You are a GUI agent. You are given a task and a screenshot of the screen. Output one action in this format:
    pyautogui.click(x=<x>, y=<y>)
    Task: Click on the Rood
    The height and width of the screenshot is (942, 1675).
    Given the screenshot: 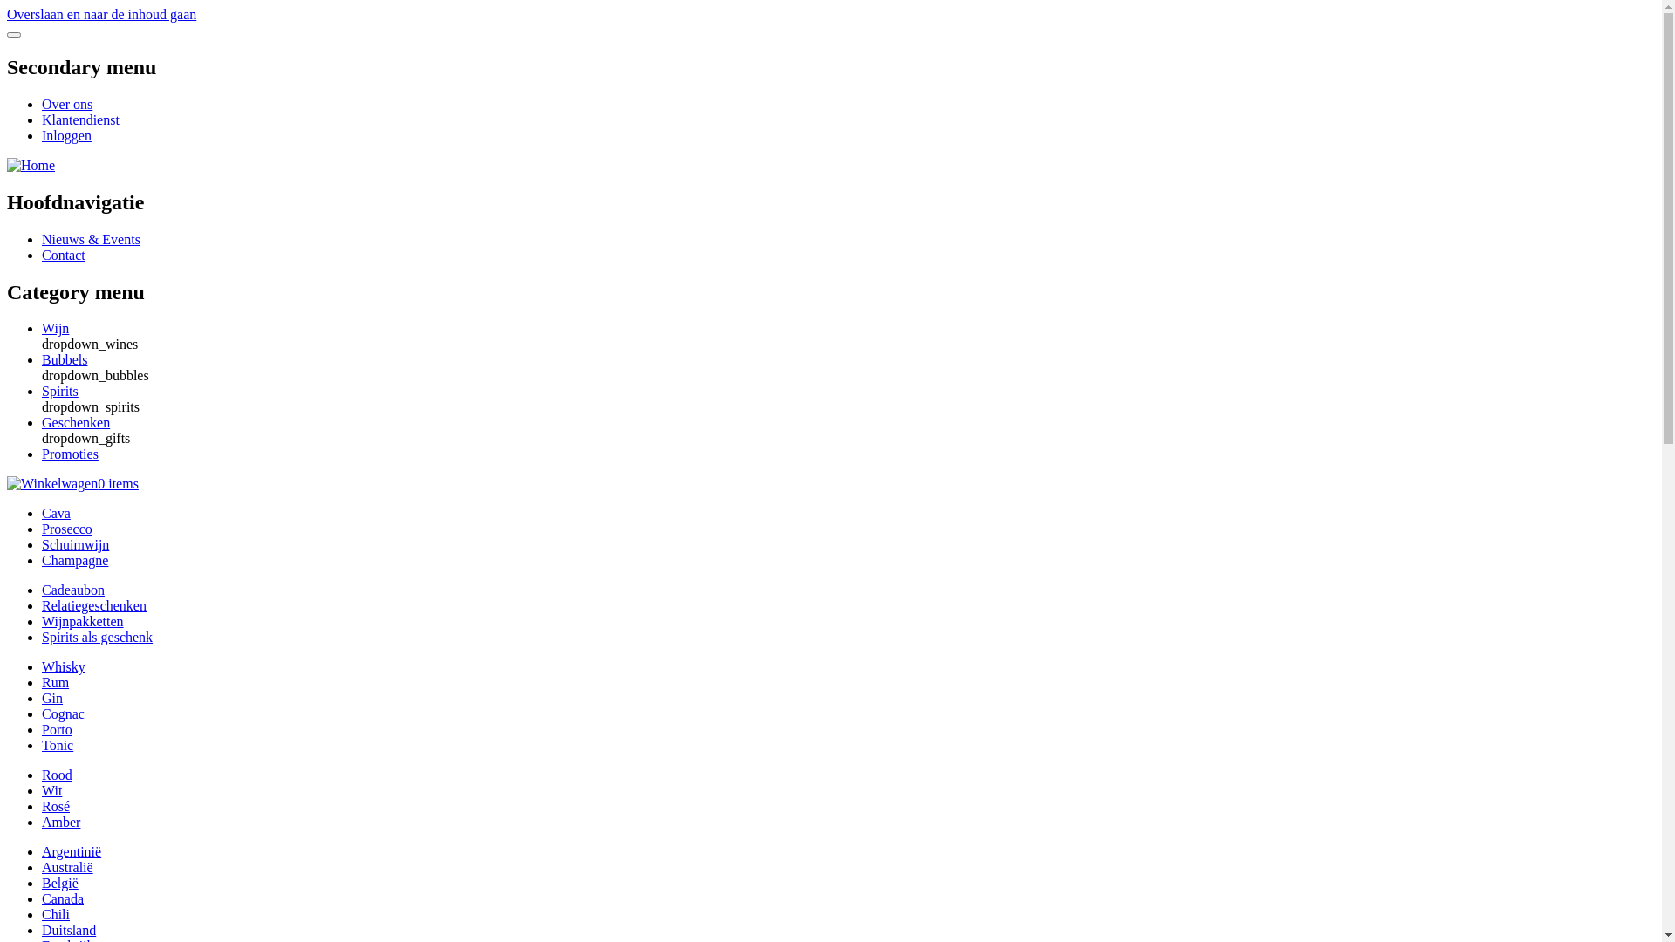 What is the action you would take?
    pyautogui.click(x=58, y=775)
    